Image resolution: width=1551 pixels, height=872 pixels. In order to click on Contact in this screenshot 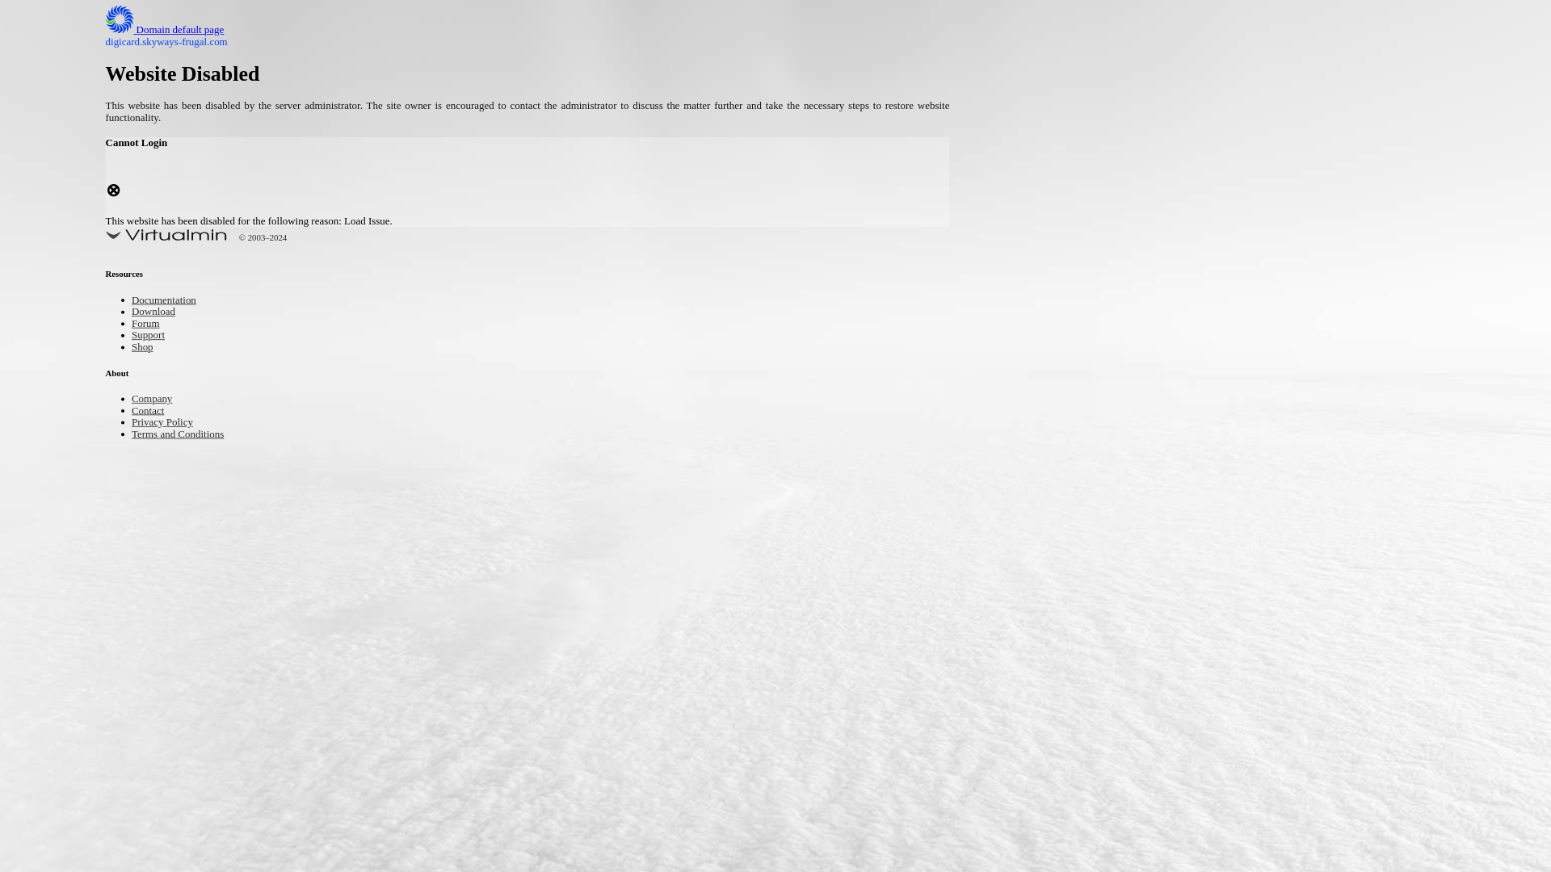, I will do `click(152, 412)`.